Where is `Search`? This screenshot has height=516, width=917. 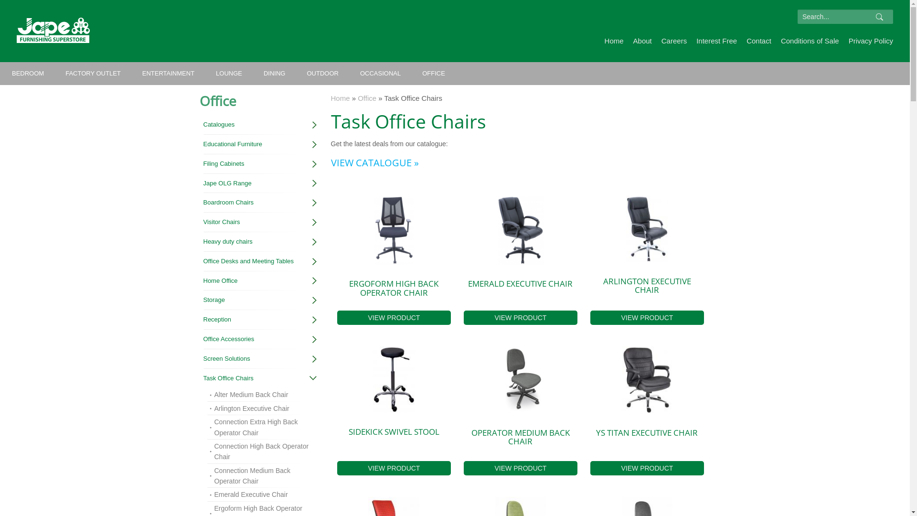 Search is located at coordinates (879, 21).